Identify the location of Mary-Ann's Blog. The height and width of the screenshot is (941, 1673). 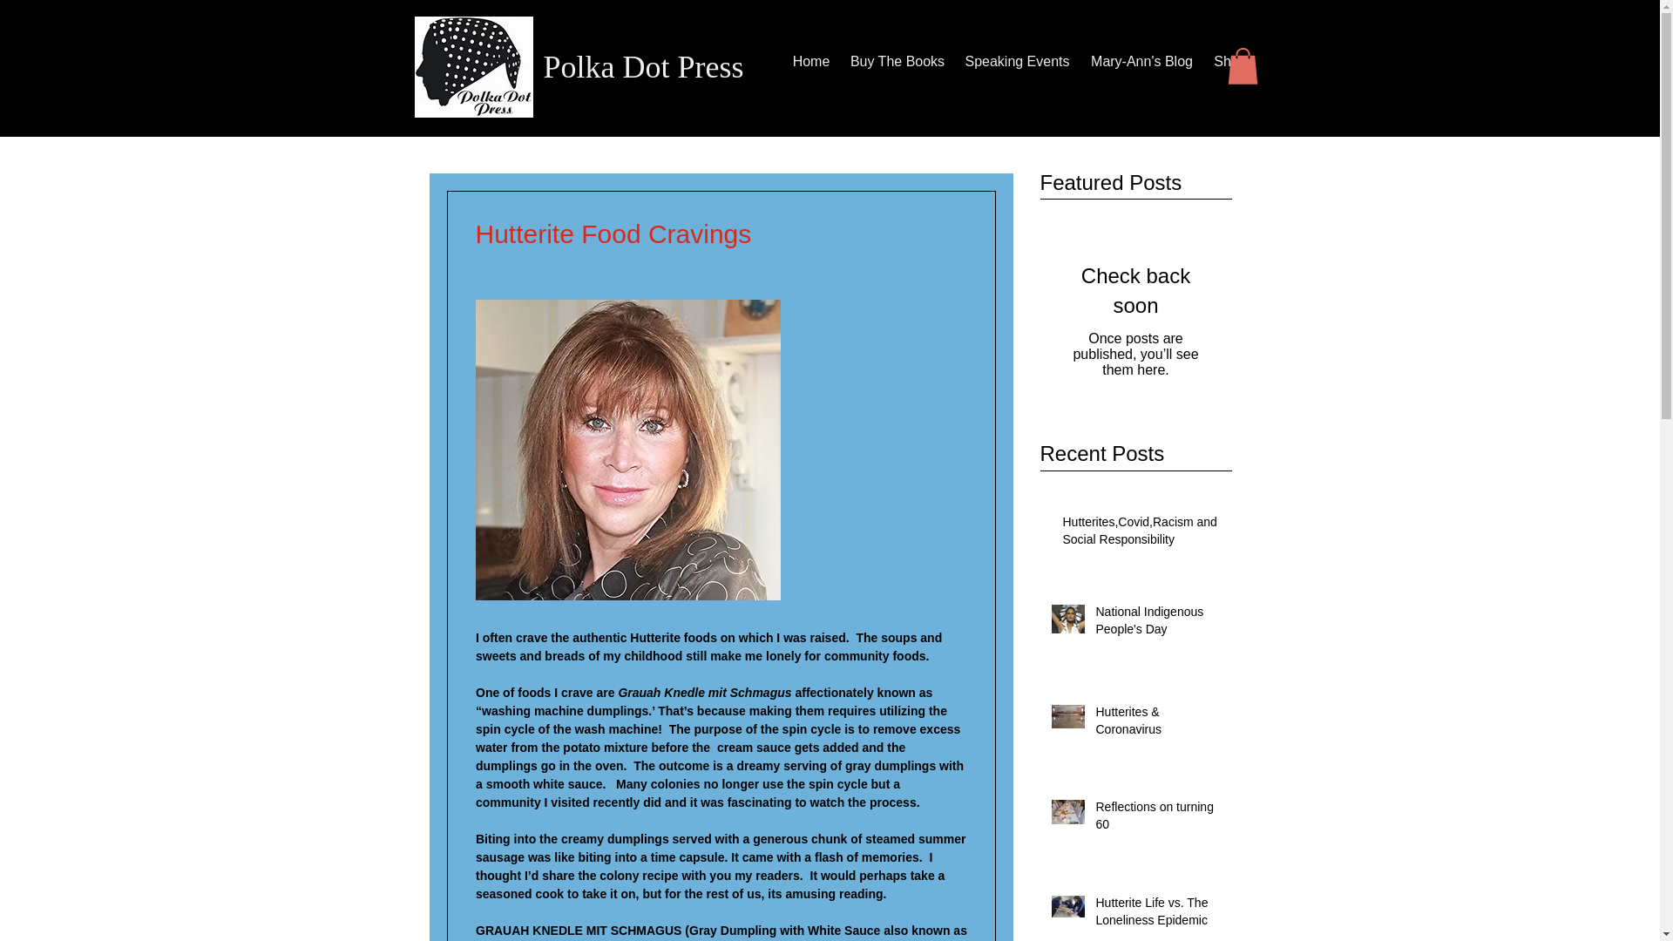
(1142, 62).